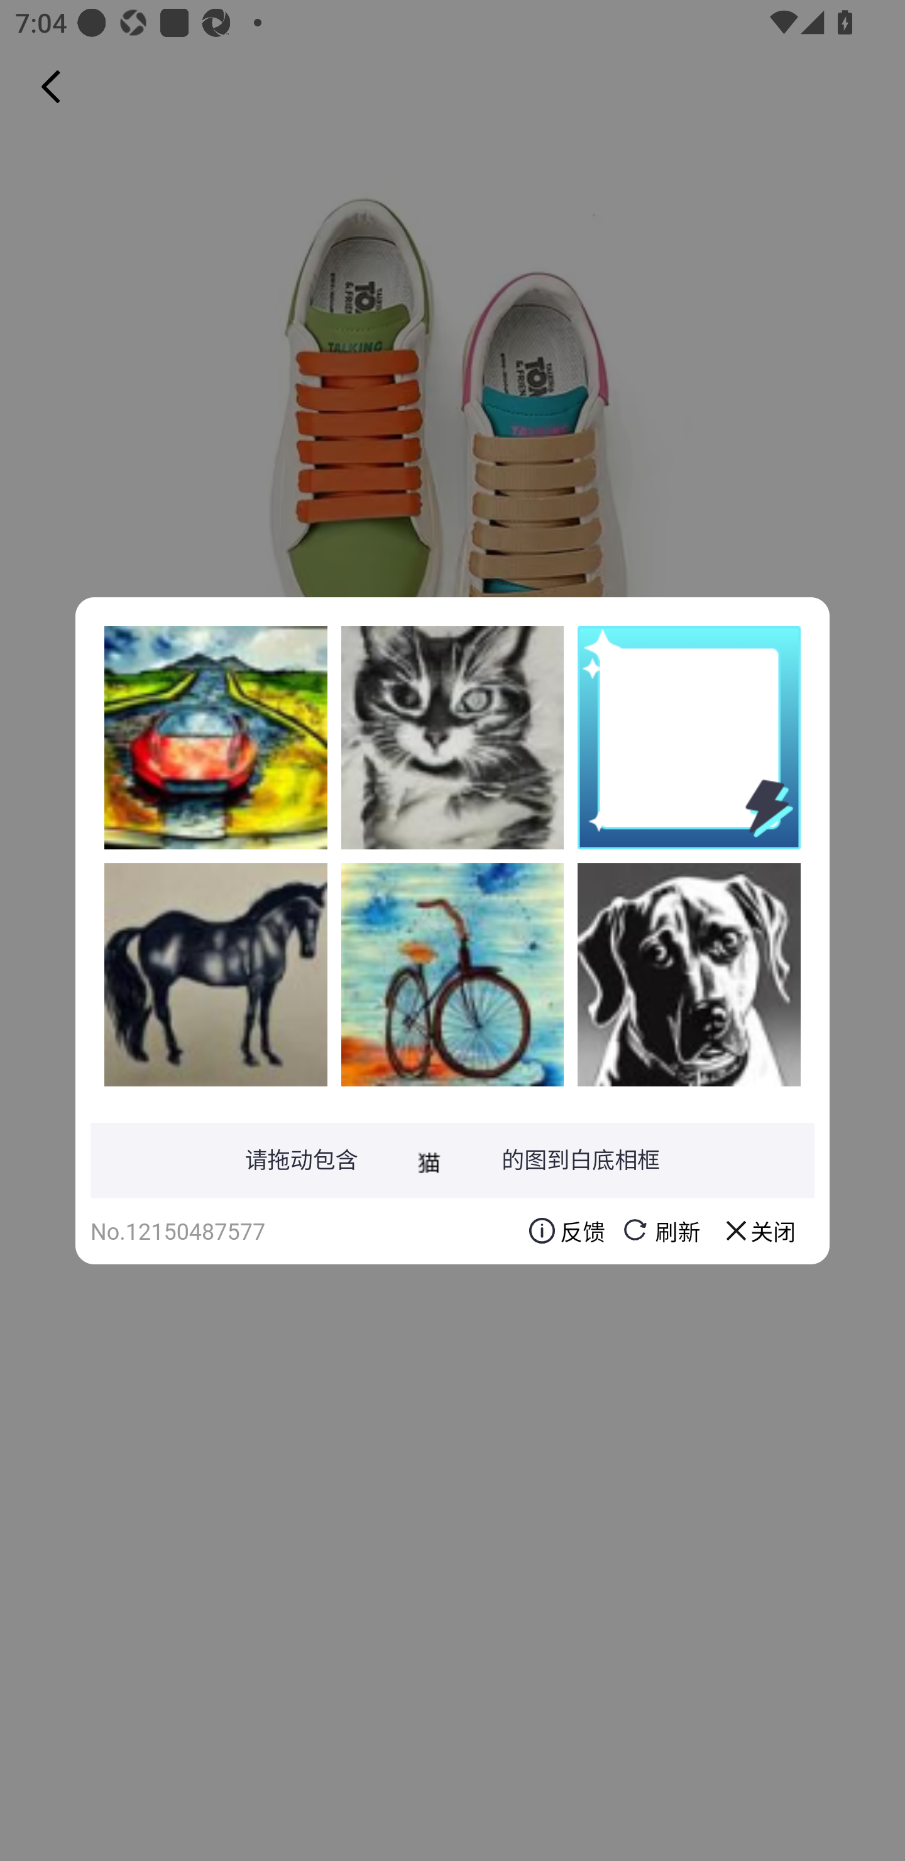 The width and height of the screenshot is (905, 1861). Describe the element at coordinates (452, 737) in the screenshot. I see `T9MBkGiGYnVSUpJsKZQKidLvzZtXNtBrJplNmDk5Wba4DjiAAt` at that location.